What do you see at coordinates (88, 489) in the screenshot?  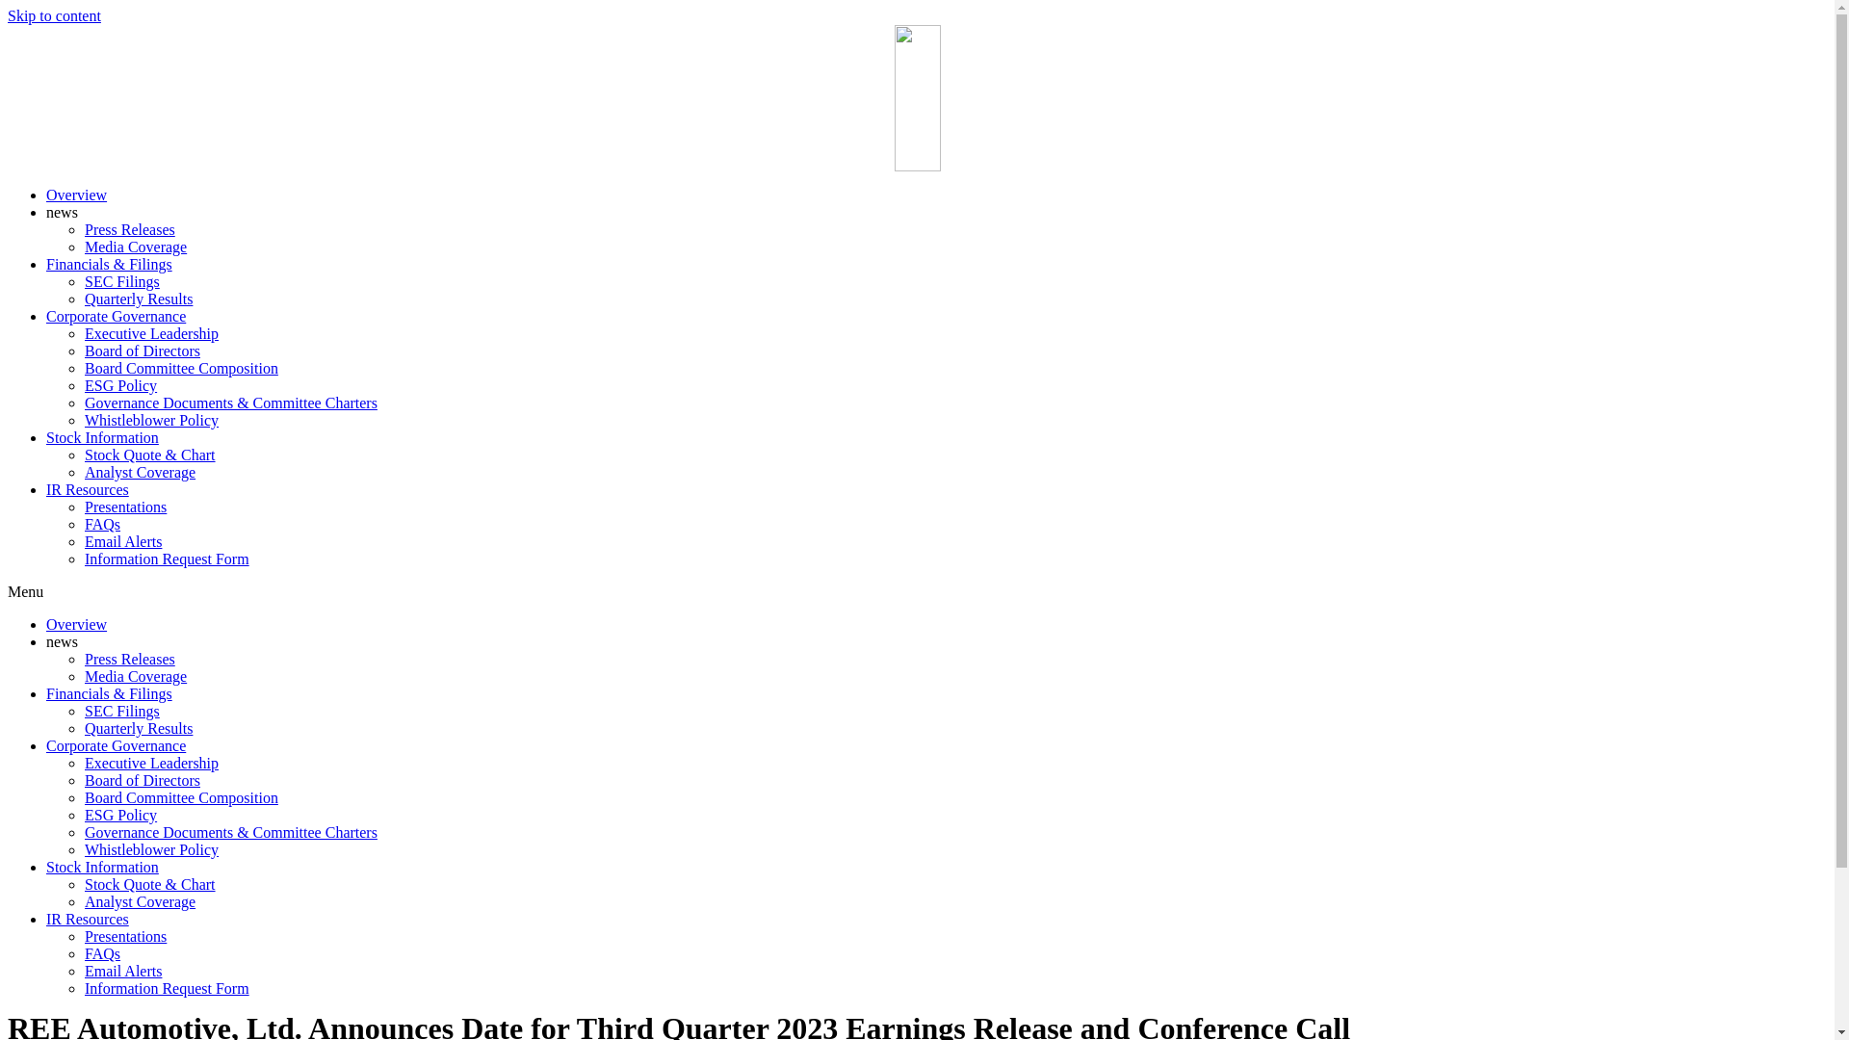 I see `IR Resources` at bounding box center [88, 489].